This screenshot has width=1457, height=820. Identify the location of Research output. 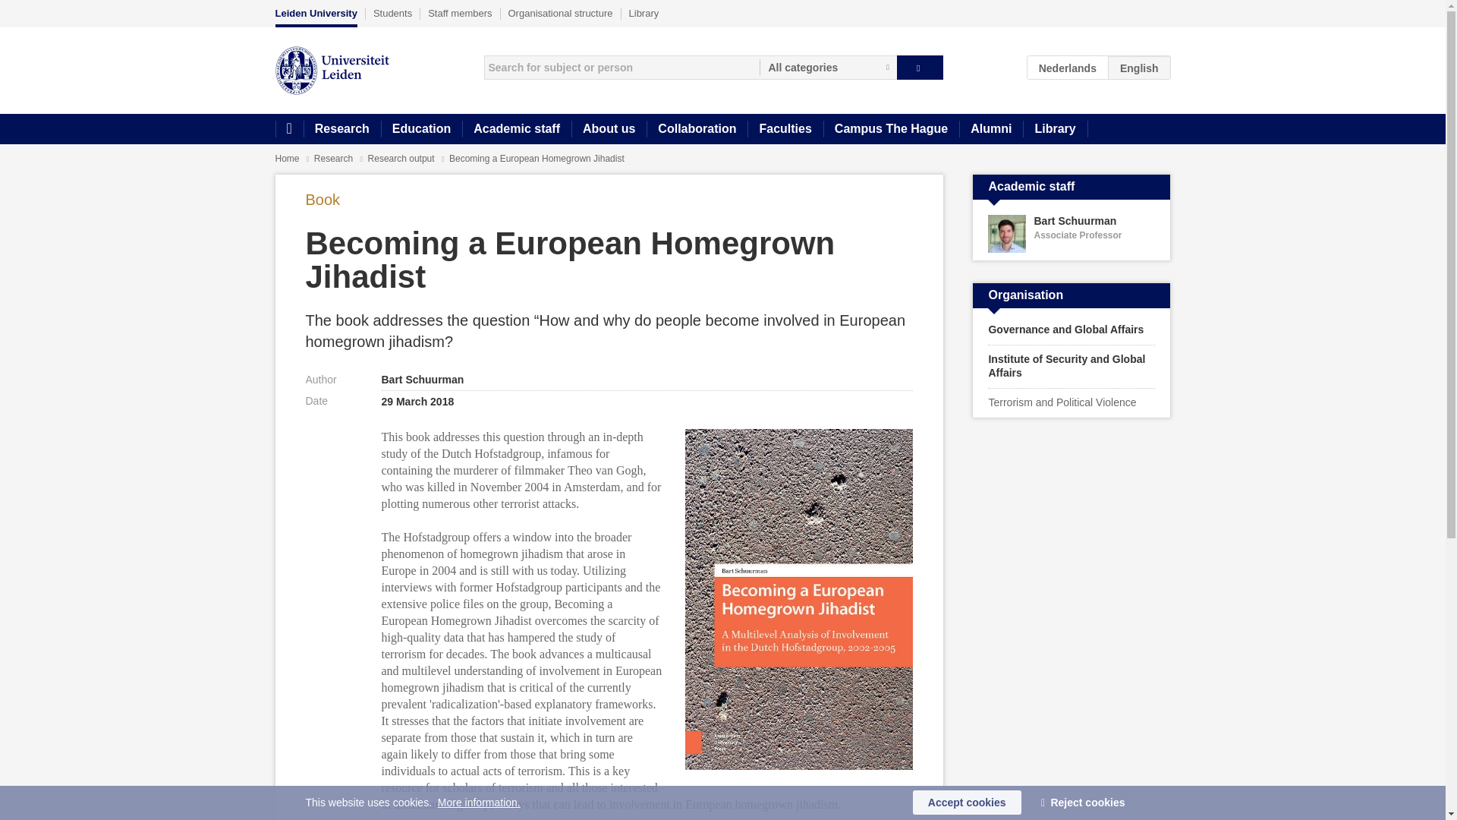
(402, 158).